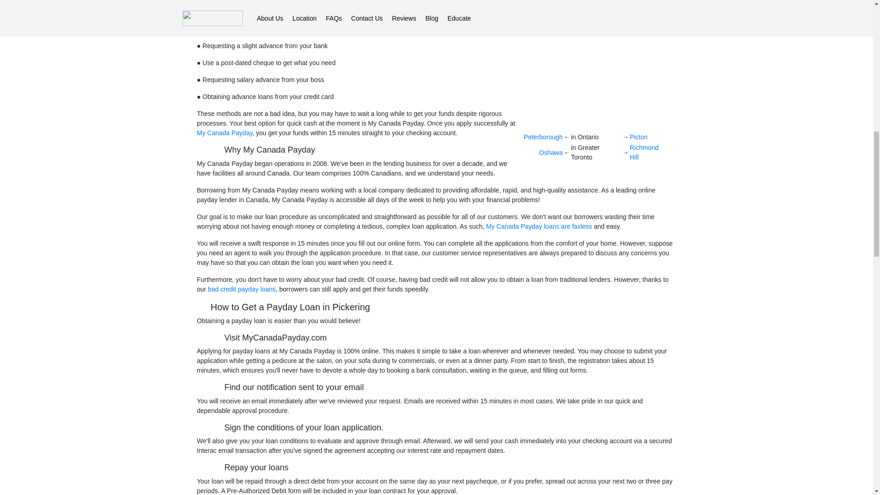 This screenshot has height=495, width=880. What do you see at coordinates (543, 137) in the screenshot?
I see `Peterborough` at bounding box center [543, 137].